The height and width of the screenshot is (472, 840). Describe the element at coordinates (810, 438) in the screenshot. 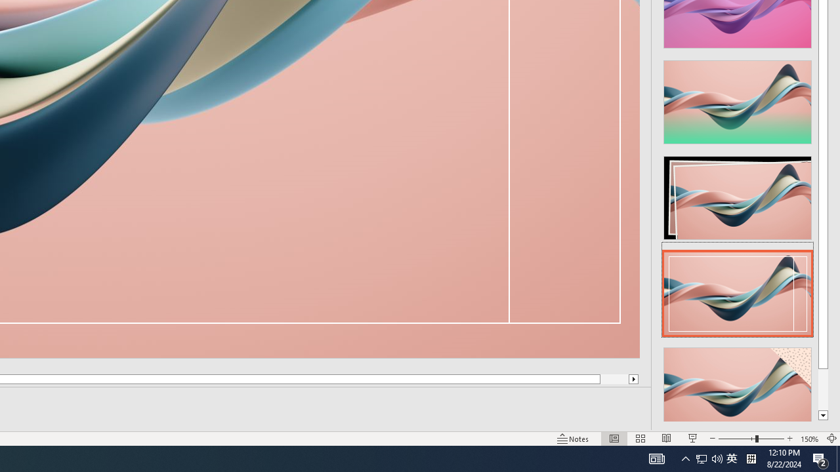

I see `Zoom 150%` at that location.